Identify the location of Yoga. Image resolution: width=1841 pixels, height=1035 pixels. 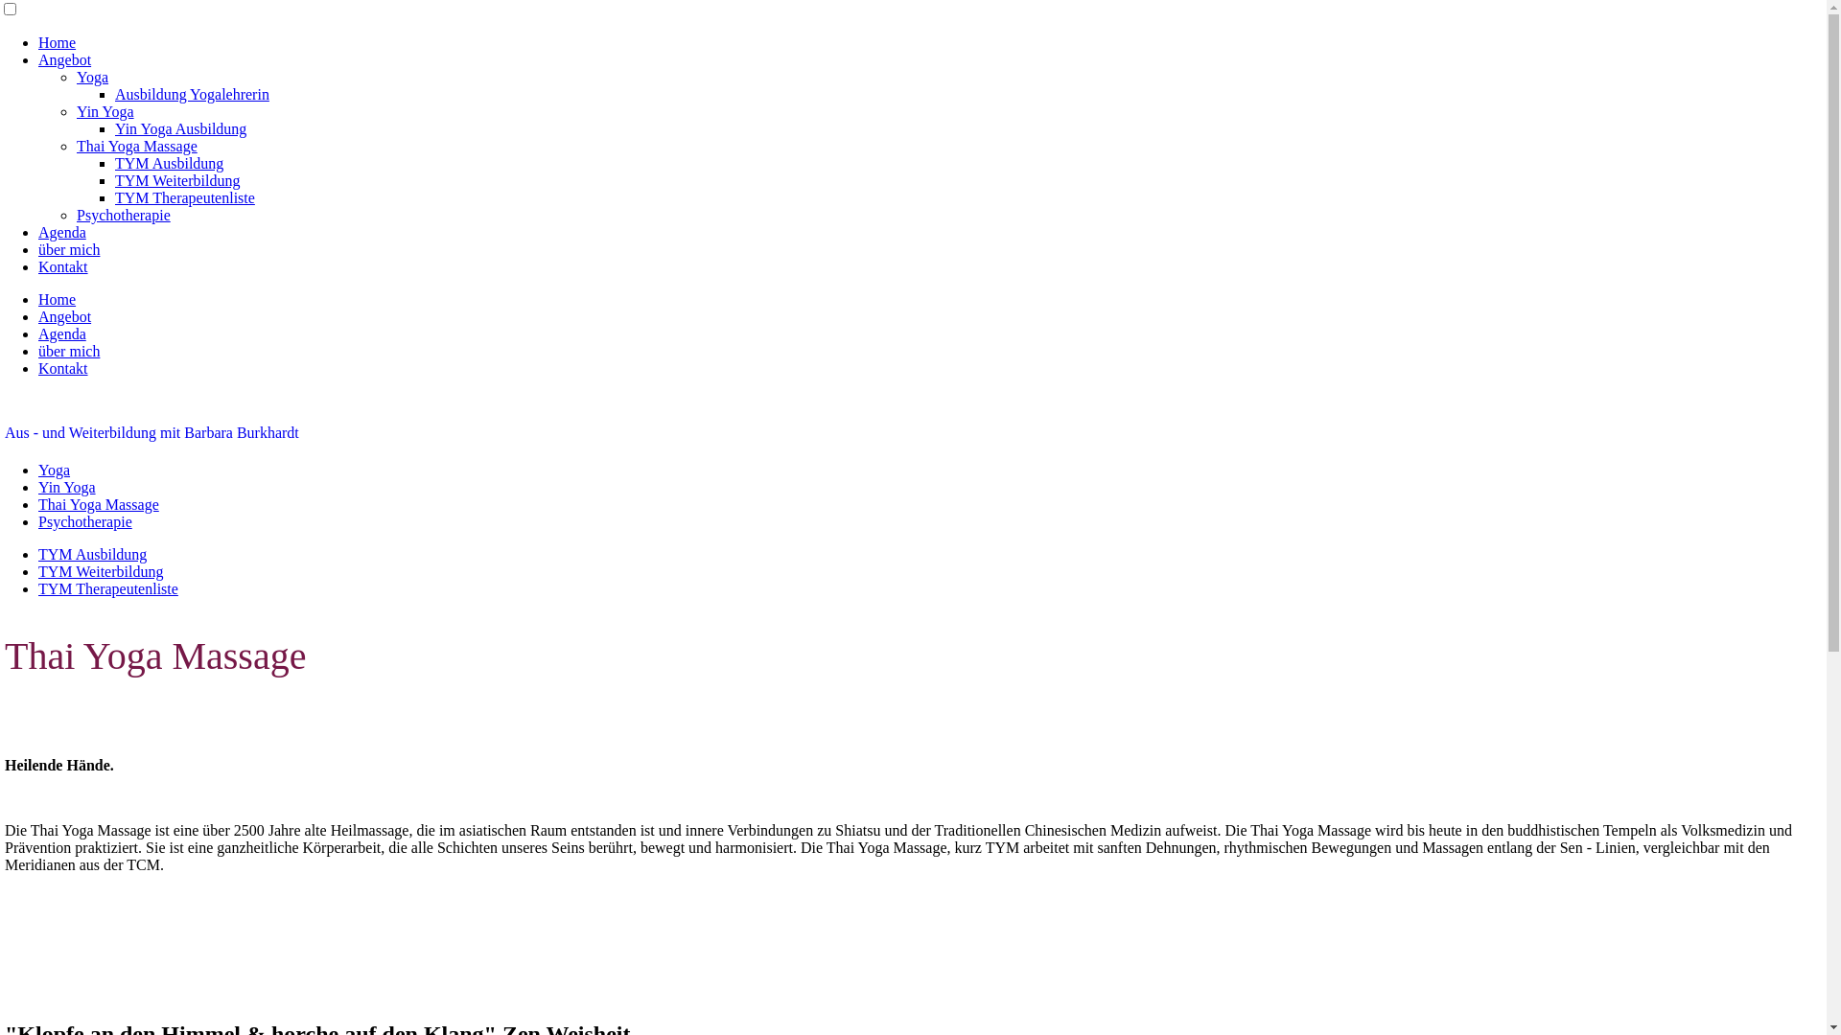
(92, 77).